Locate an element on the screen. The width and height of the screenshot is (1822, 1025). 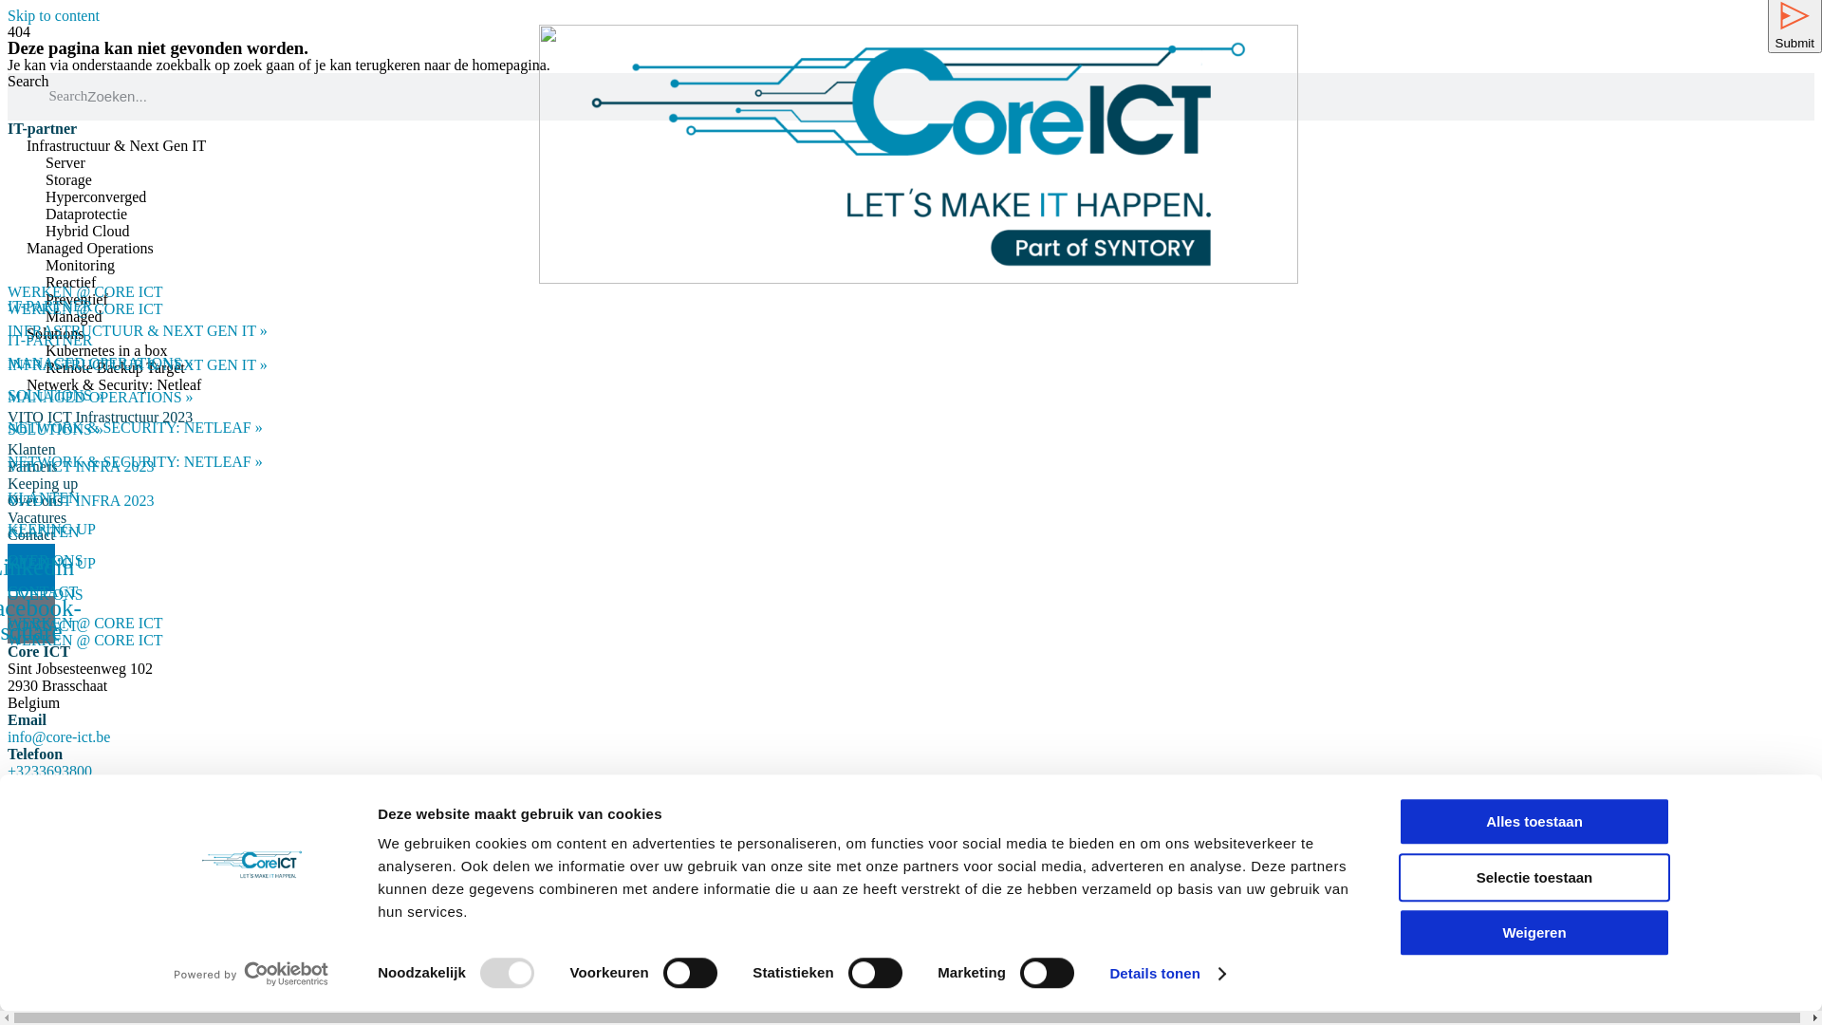
Vacatures is located at coordinates (37, 518).